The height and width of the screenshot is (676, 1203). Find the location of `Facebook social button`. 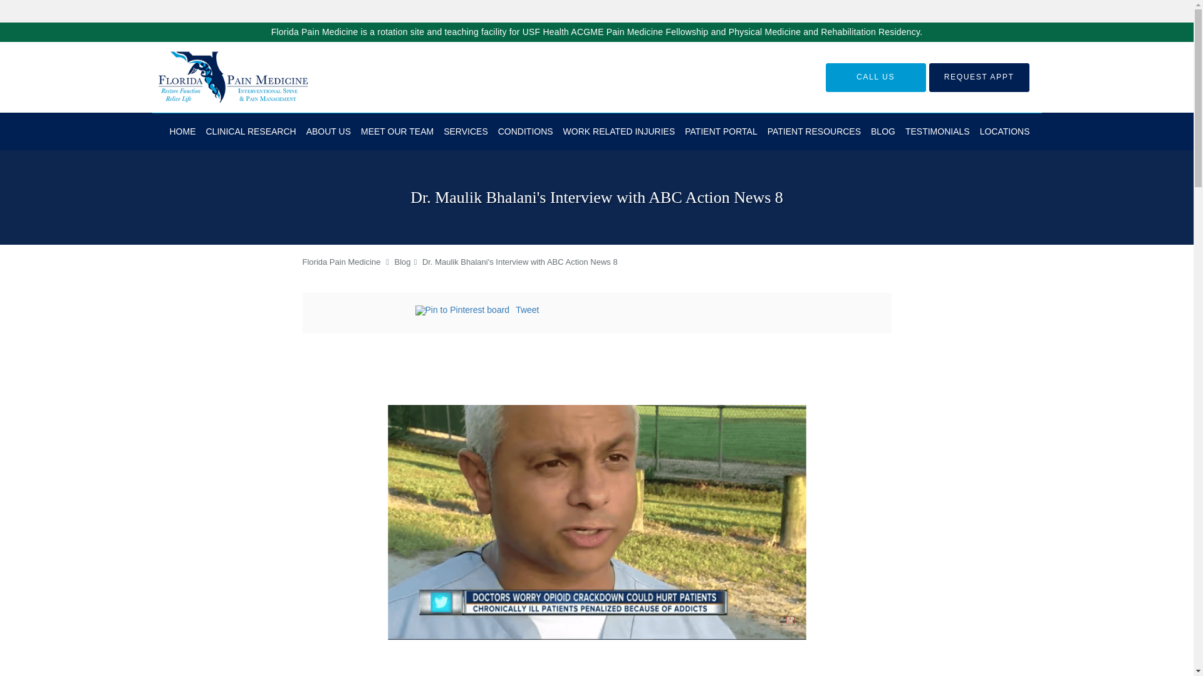

Facebook social button is located at coordinates (365, 312).